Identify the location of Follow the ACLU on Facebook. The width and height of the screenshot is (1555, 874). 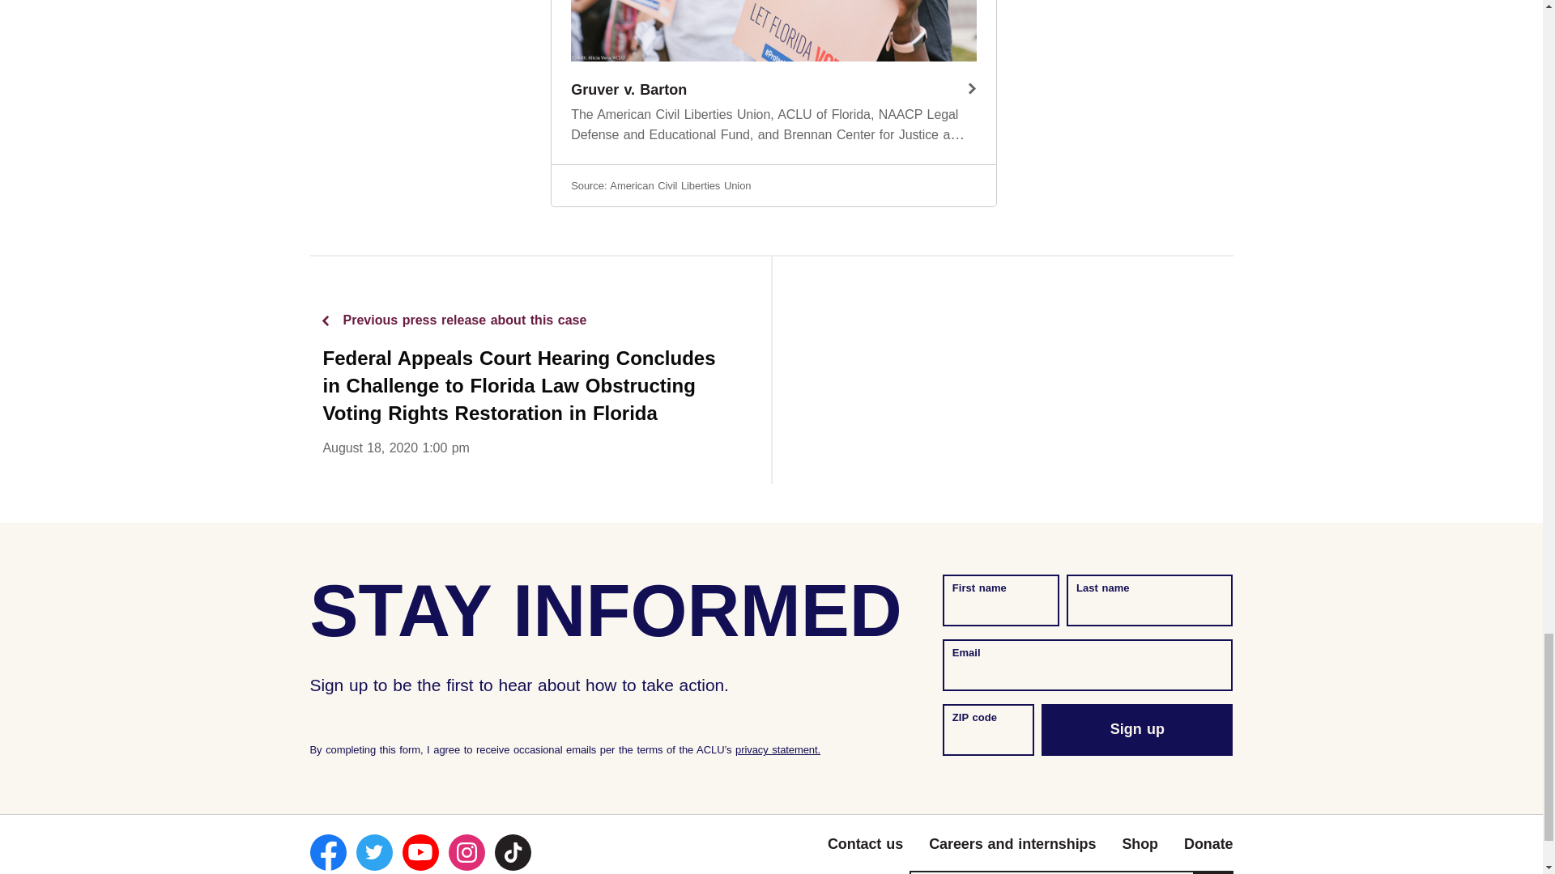
(327, 852).